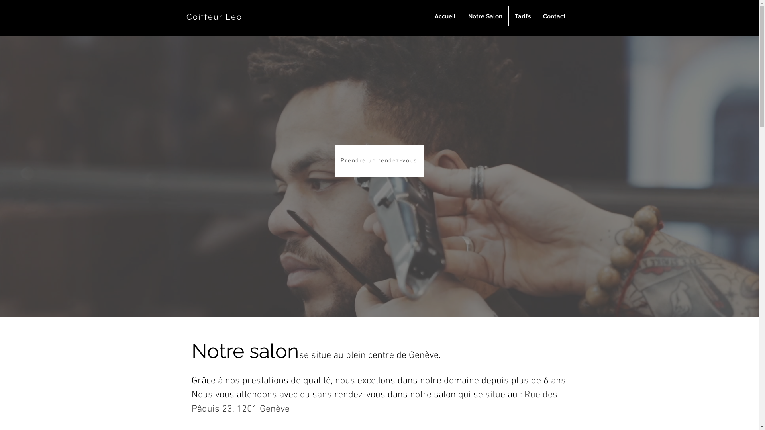  What do you see at coordinates (485, 16) in the screenshot?
I see `Notre Salon` at bounding box center [485, 16].